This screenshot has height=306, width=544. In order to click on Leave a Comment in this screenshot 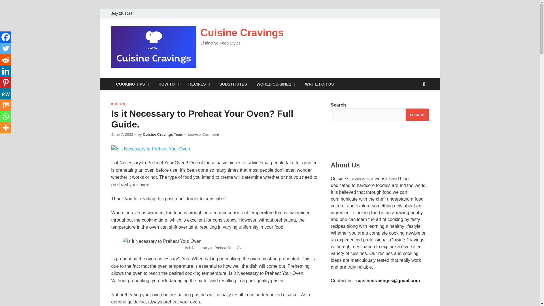, I will do `click(203, 134)`.